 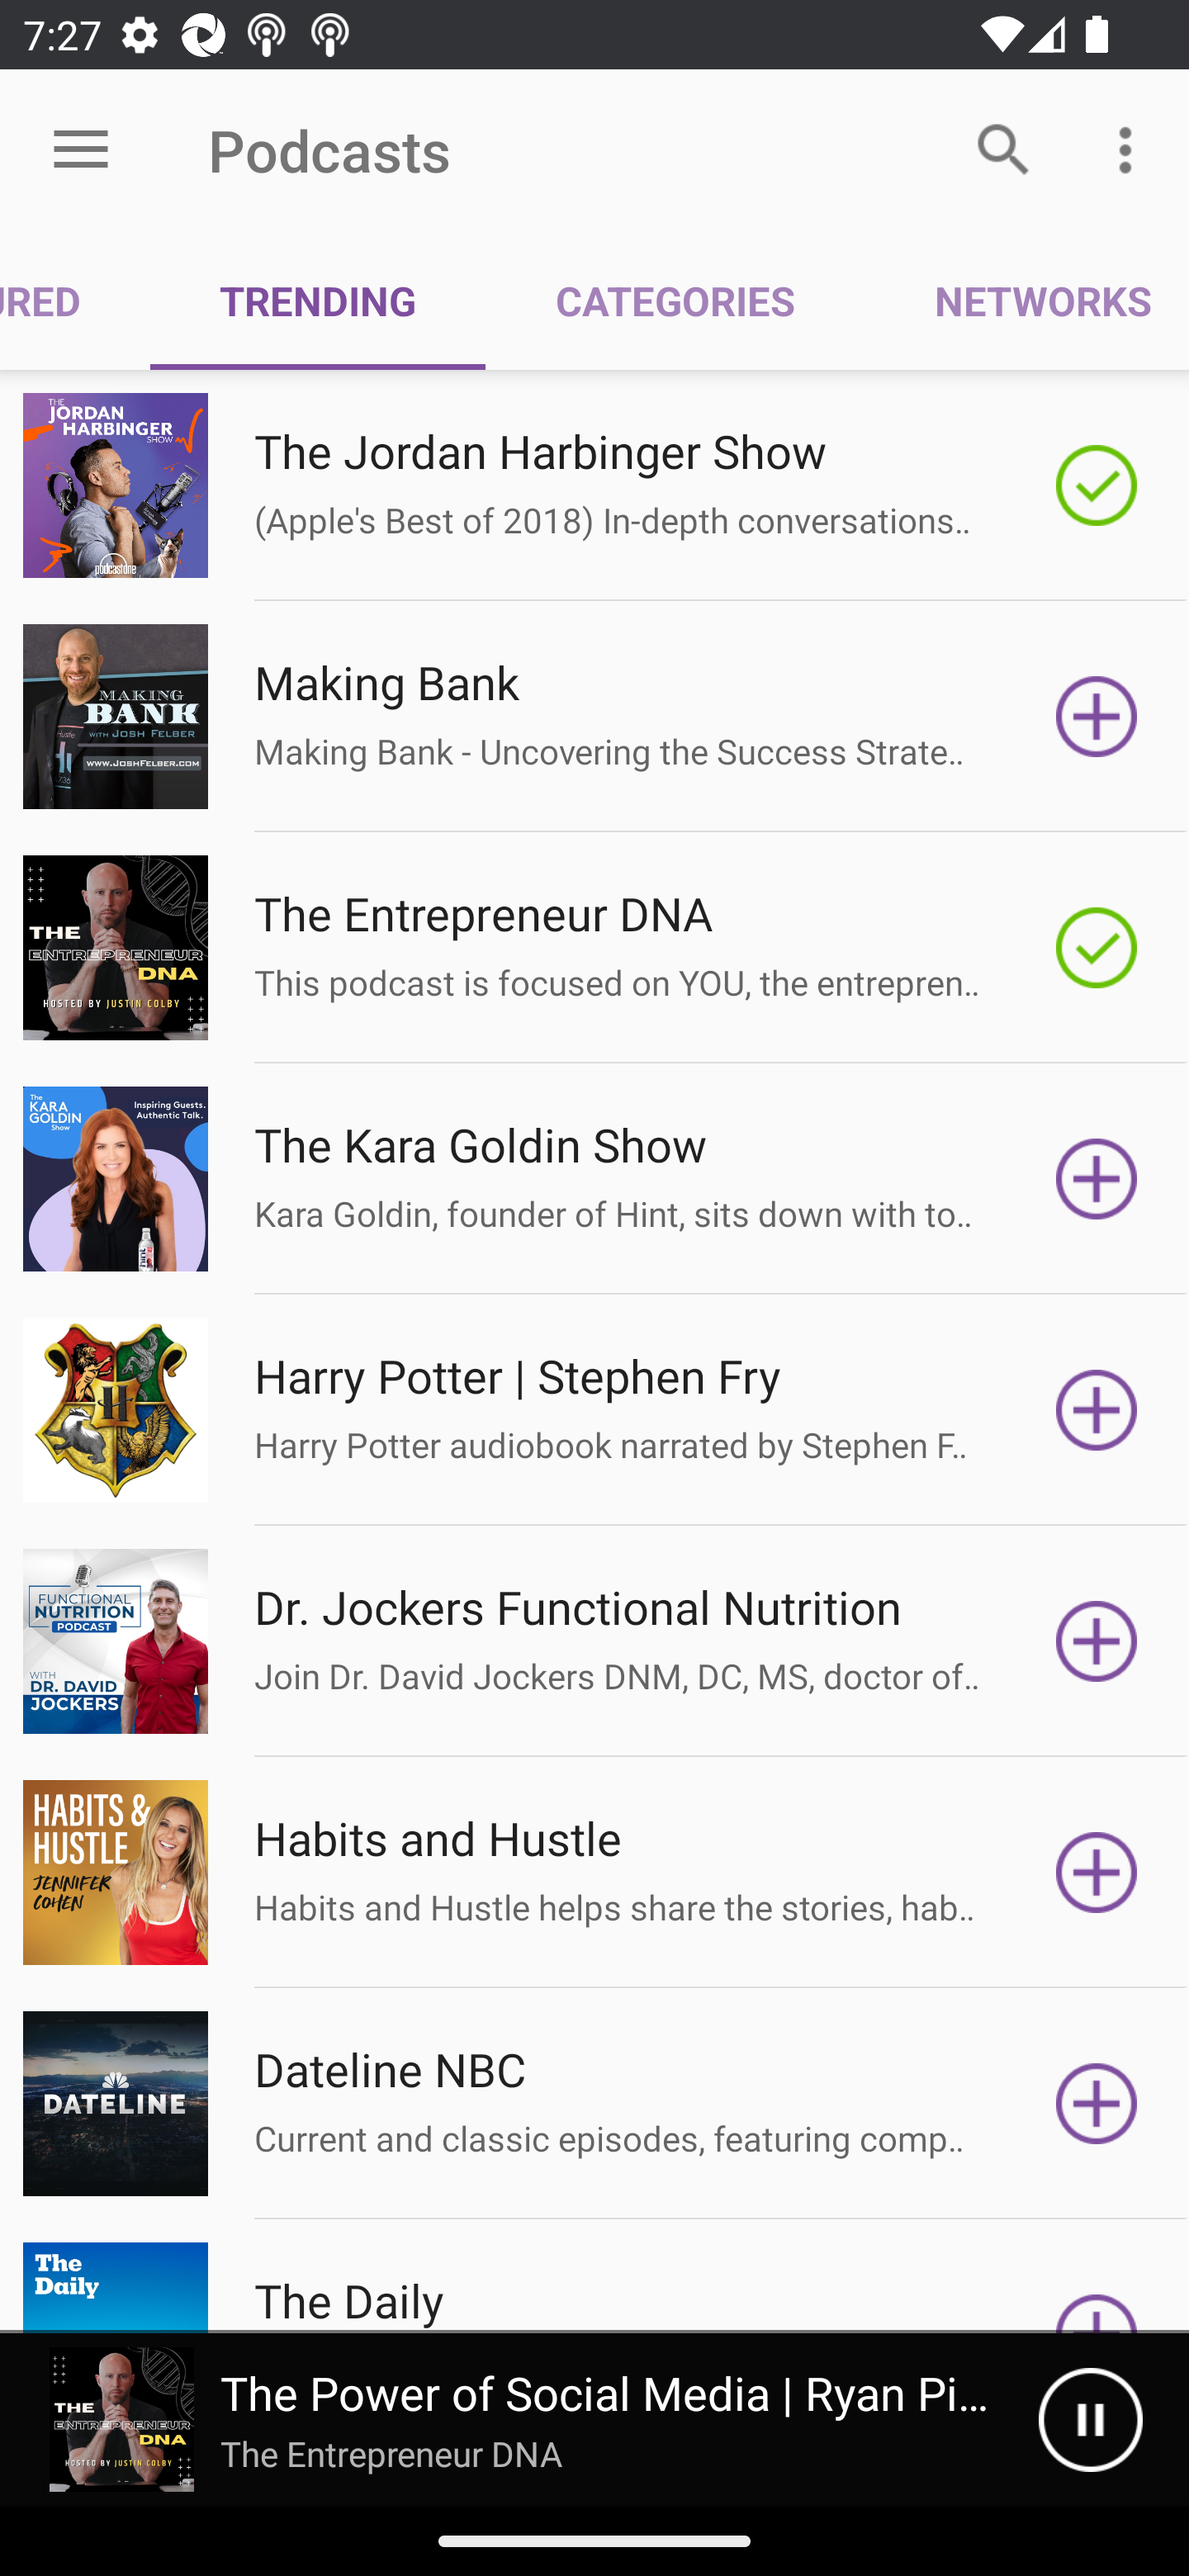 I want to click on TRENDING, so click(x=317, y=301).